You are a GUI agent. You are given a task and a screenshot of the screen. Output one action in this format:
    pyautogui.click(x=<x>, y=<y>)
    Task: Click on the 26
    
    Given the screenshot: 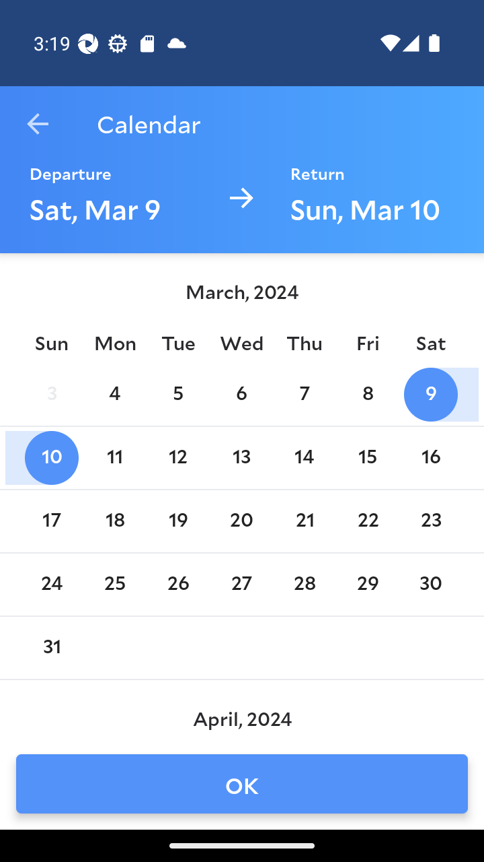 What is the action you would take?
    pyautogui.click(x=177, y=585)
    